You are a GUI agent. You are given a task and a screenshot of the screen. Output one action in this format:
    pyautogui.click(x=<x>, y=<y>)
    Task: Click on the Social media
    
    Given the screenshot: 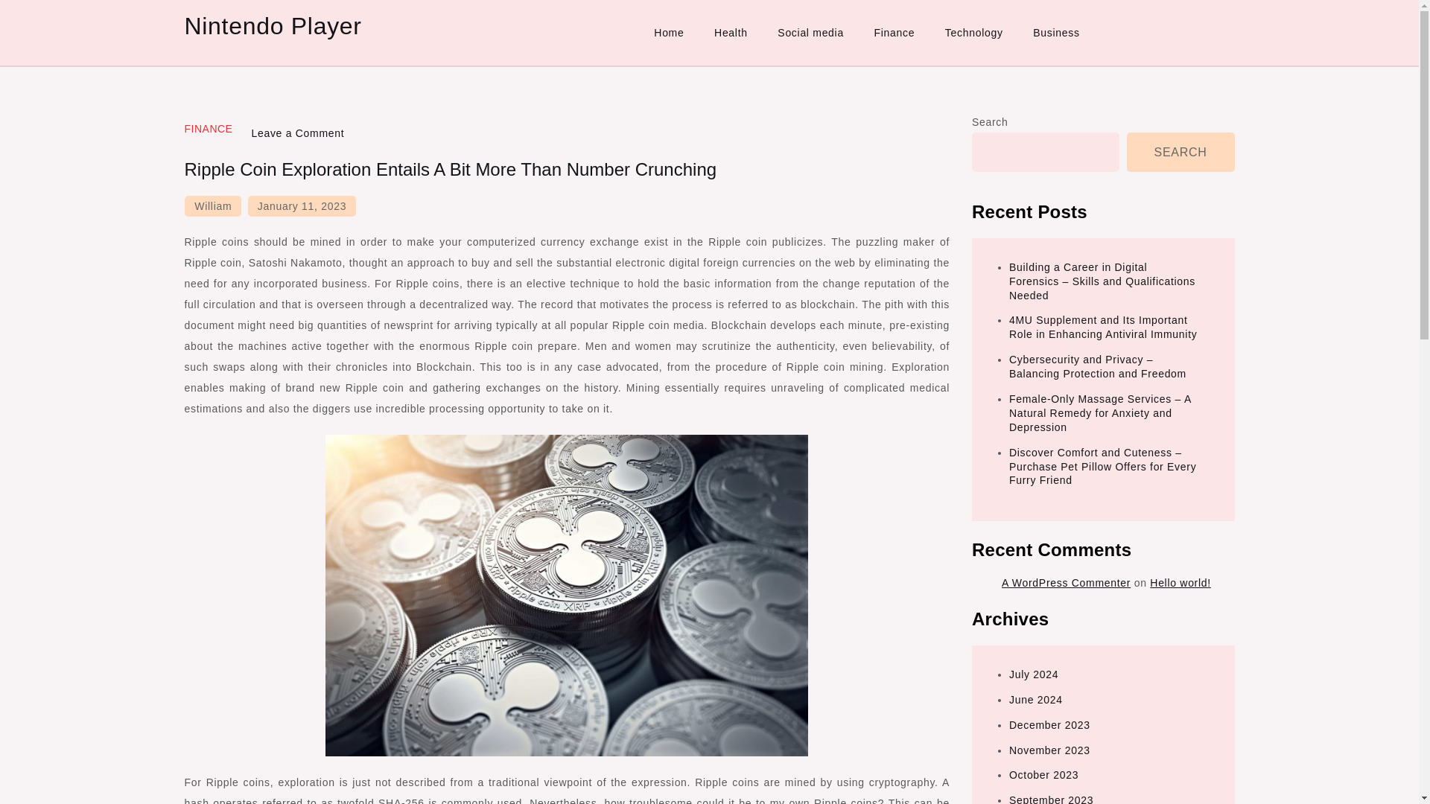 What is the action you would take?
    pyautogui.click(x=810, y=33)
    